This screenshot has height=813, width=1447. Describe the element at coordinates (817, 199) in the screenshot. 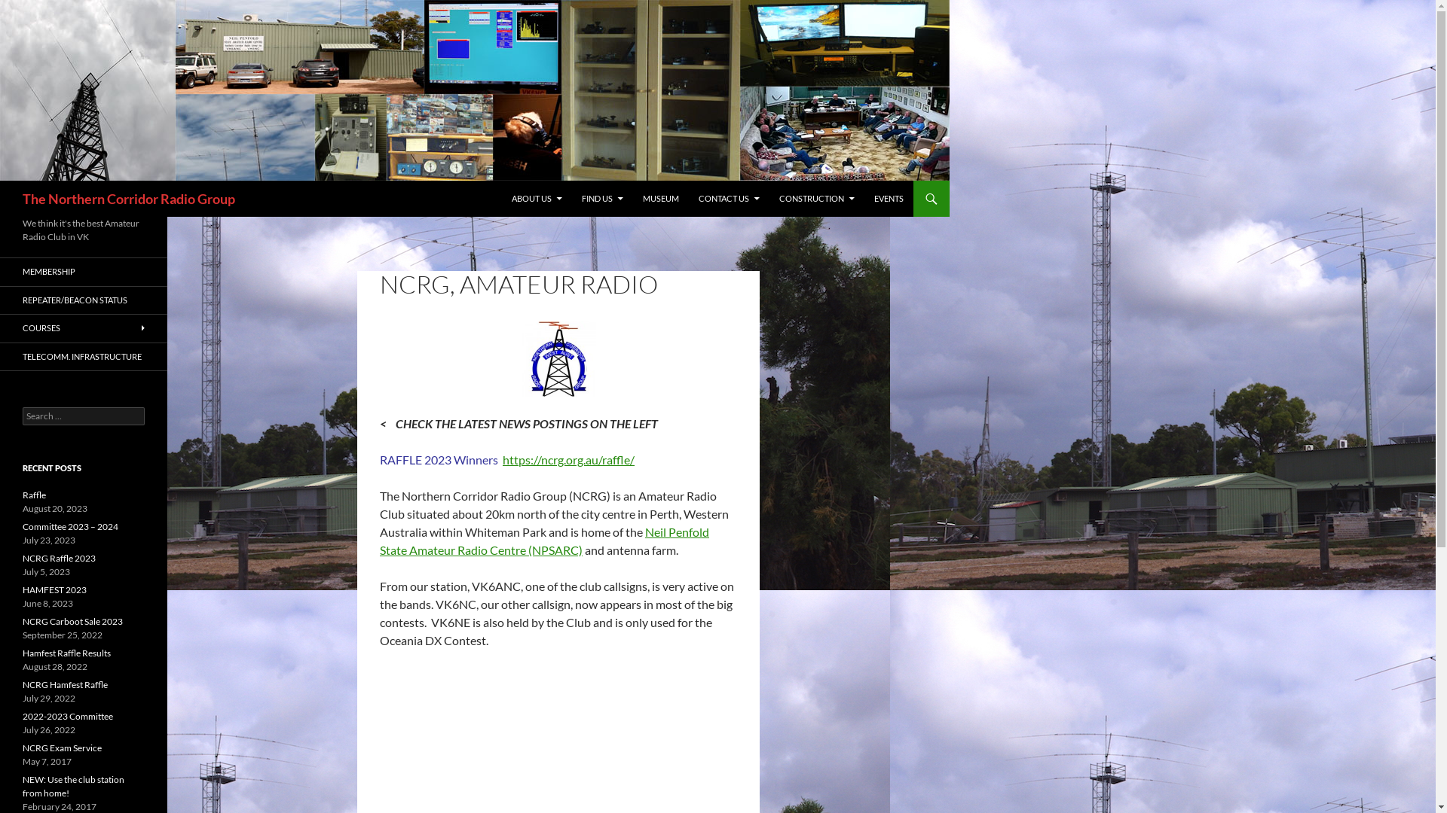

I see `CONSTRUCTION` at that location.